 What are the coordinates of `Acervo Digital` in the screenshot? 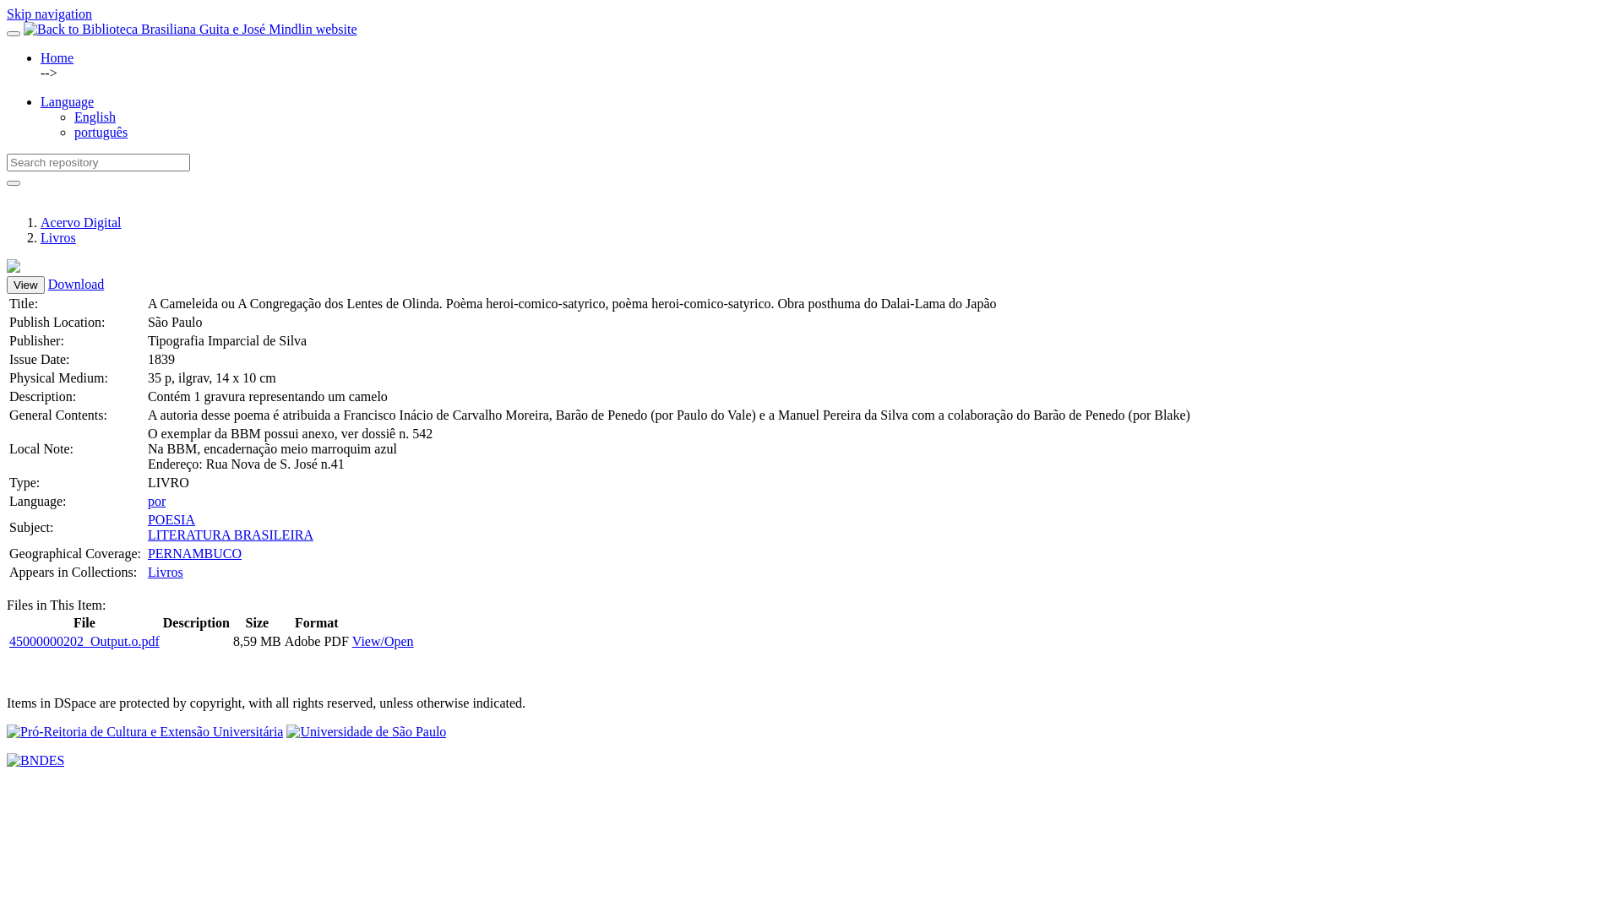 It's located at (81, 223).